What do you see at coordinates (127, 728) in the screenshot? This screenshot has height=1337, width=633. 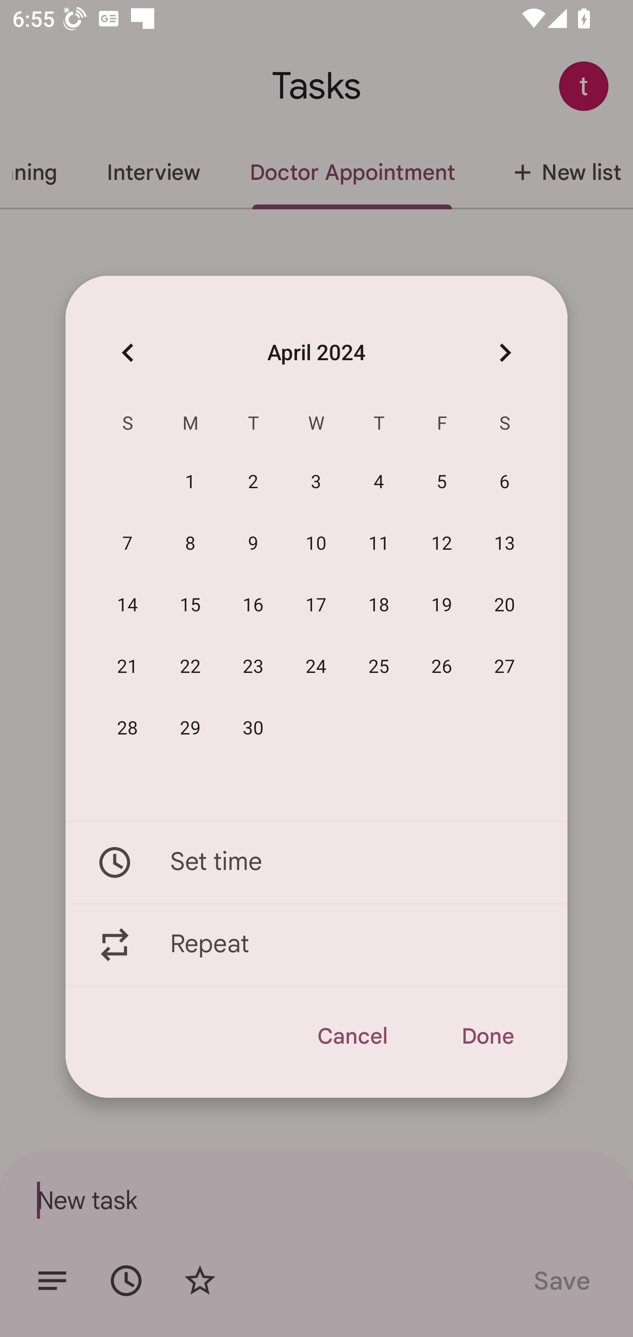 I see `28 28 April 2024` at bounding box center [127, 728].